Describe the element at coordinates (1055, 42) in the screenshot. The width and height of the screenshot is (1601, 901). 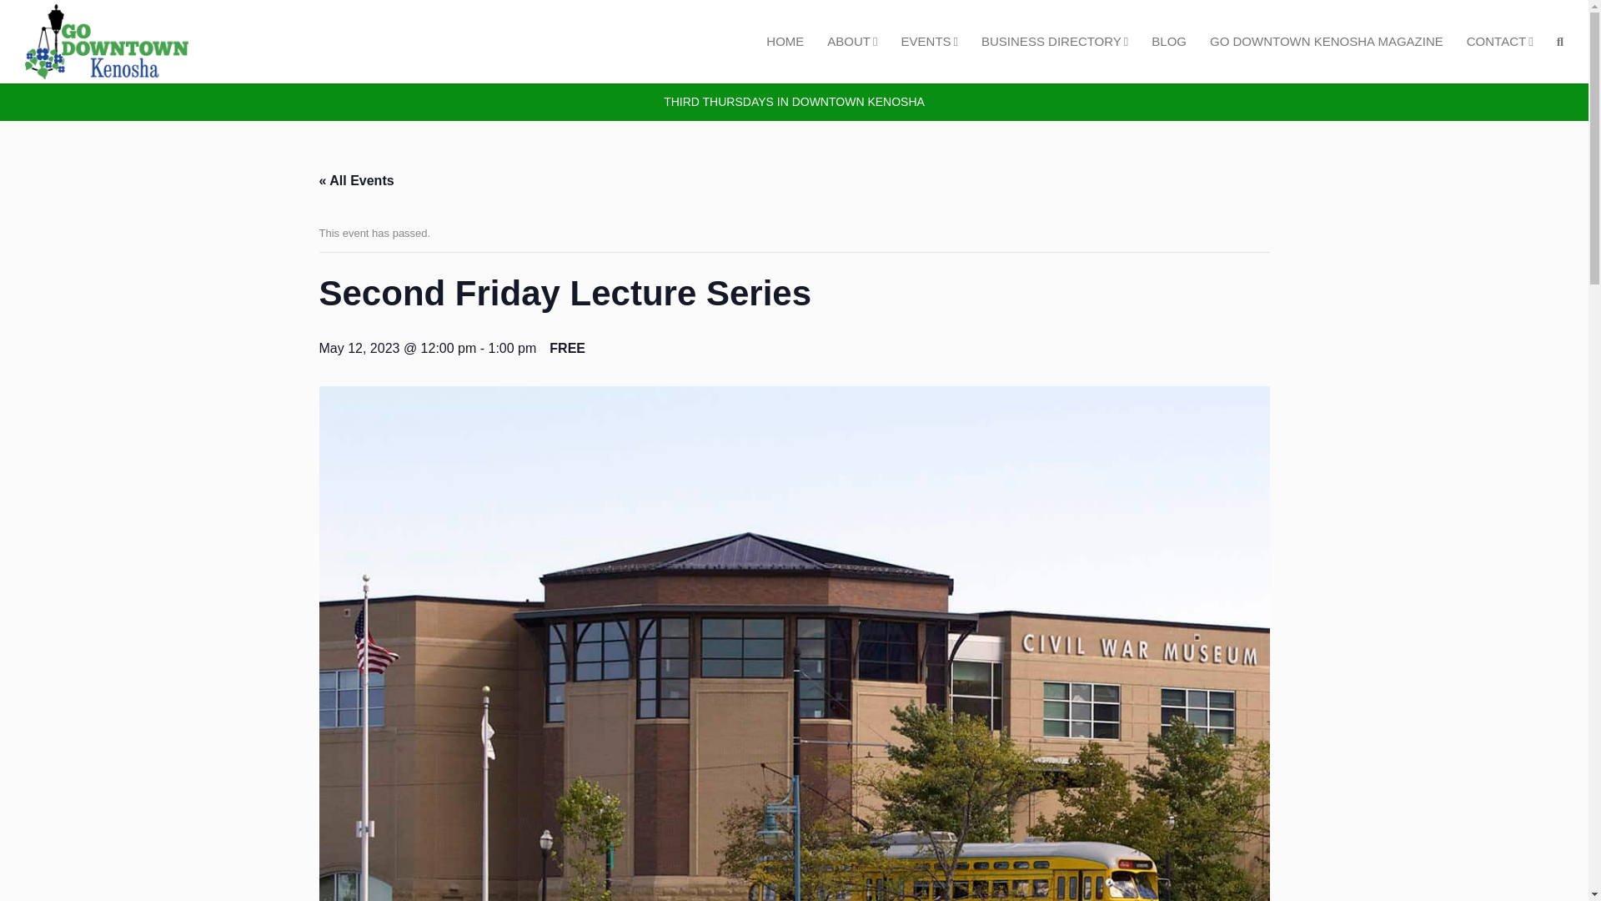
I see `BUSINESS DIRECTORY` at that location.